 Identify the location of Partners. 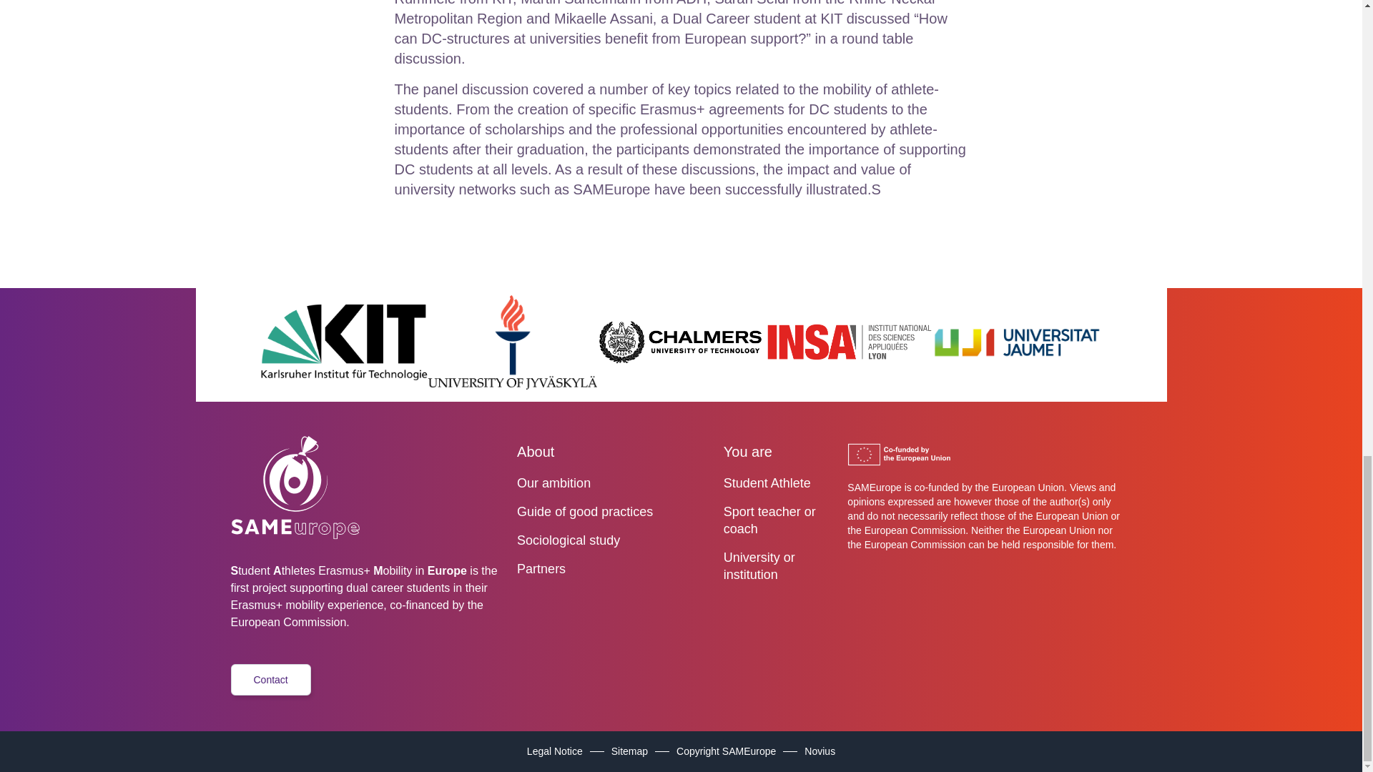
(614, 569).